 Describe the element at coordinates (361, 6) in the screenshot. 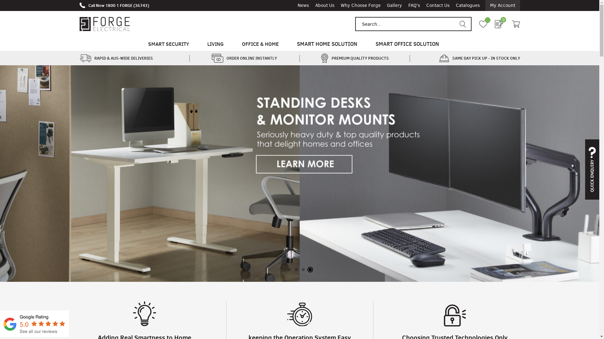

I see `Why Choose Forge` at that location.